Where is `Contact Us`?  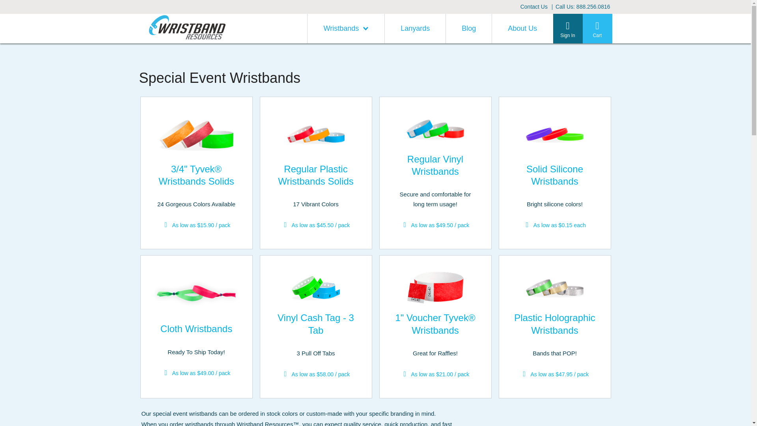
Contact Us is located at coordinates (534, 7).